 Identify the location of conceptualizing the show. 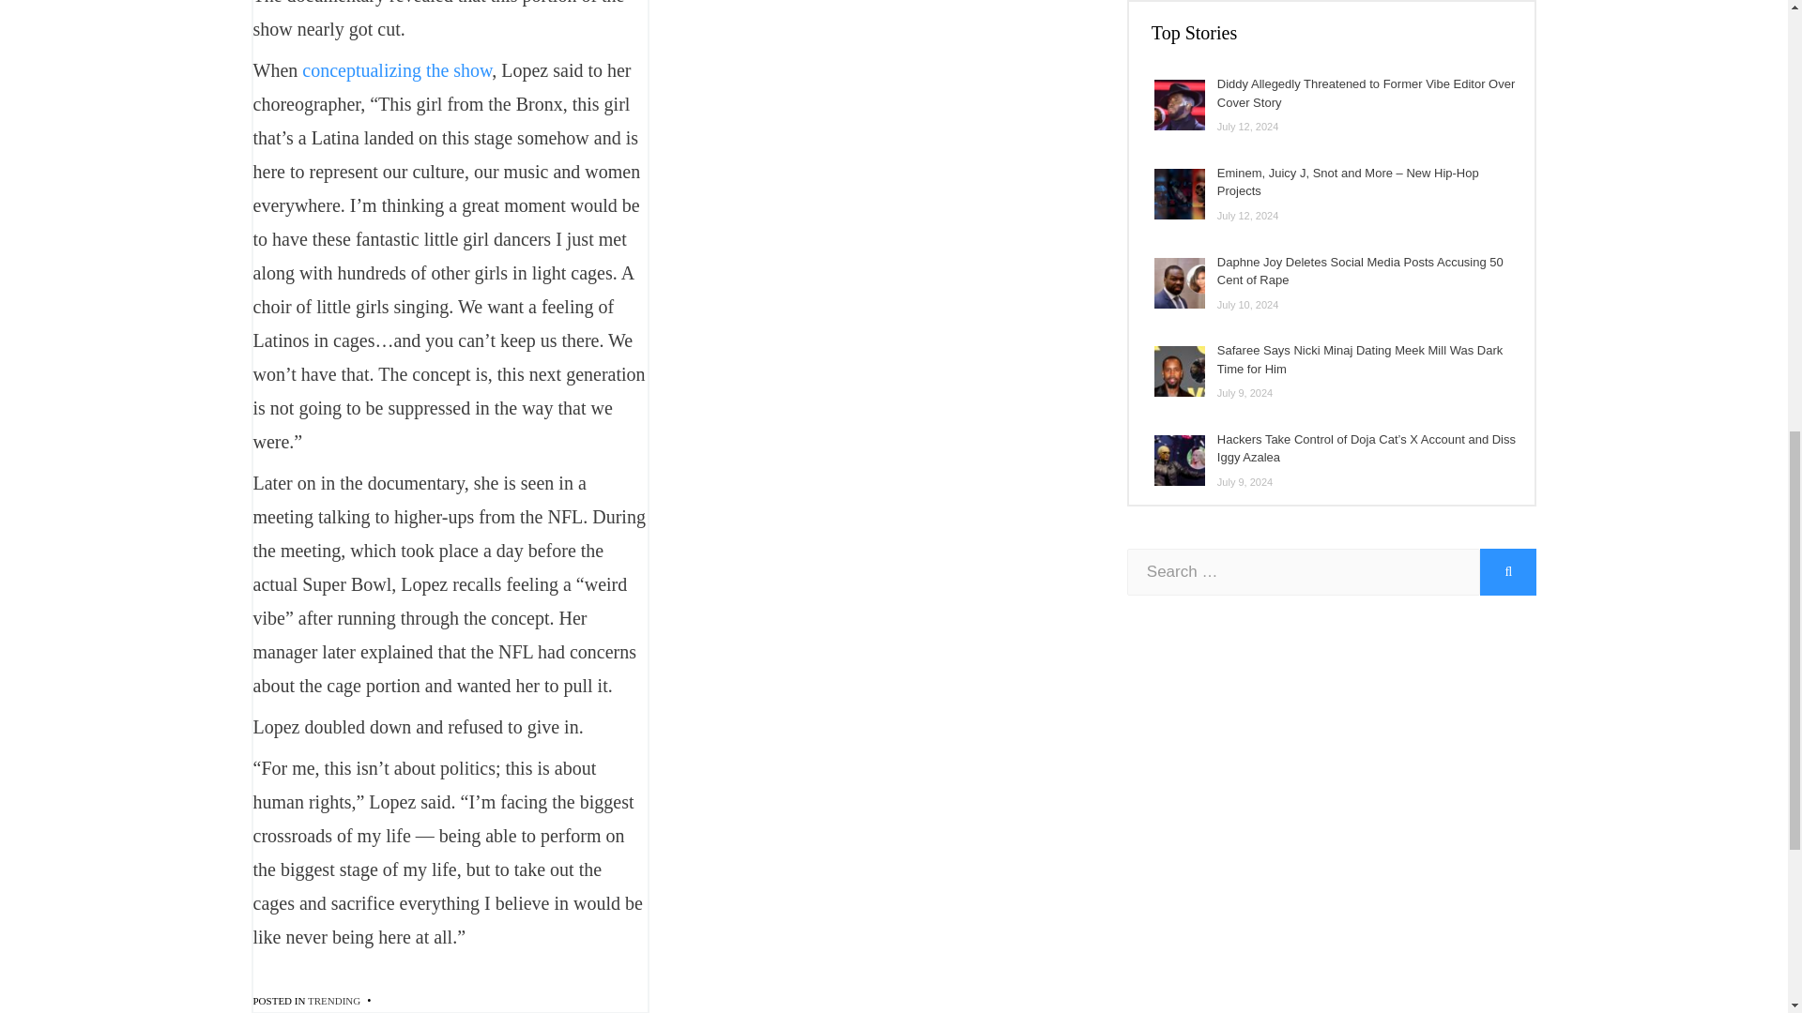
(397, 69).